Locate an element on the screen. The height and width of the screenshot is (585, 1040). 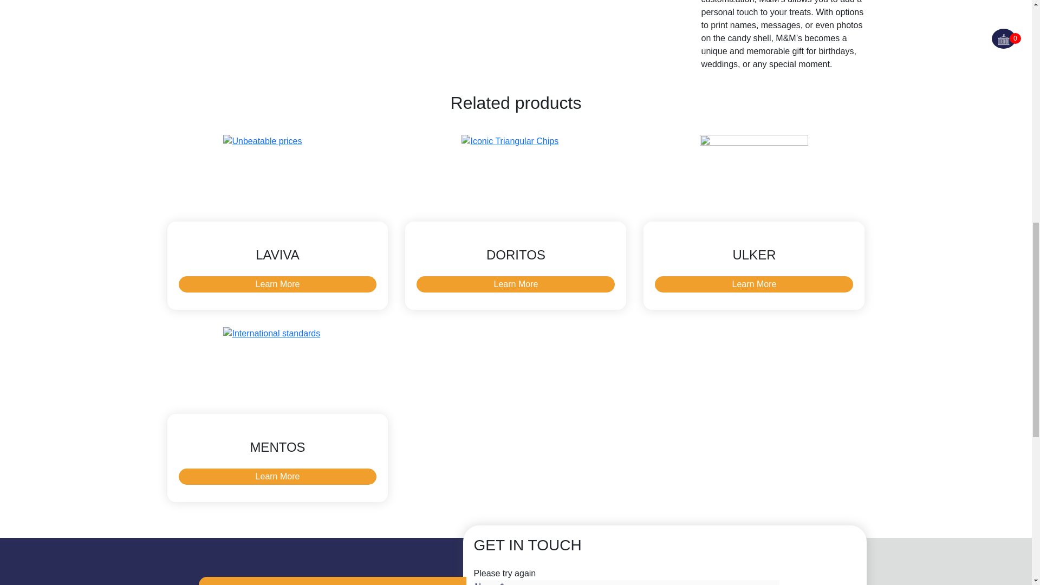
Learn More is located at coordinates (277, 284).